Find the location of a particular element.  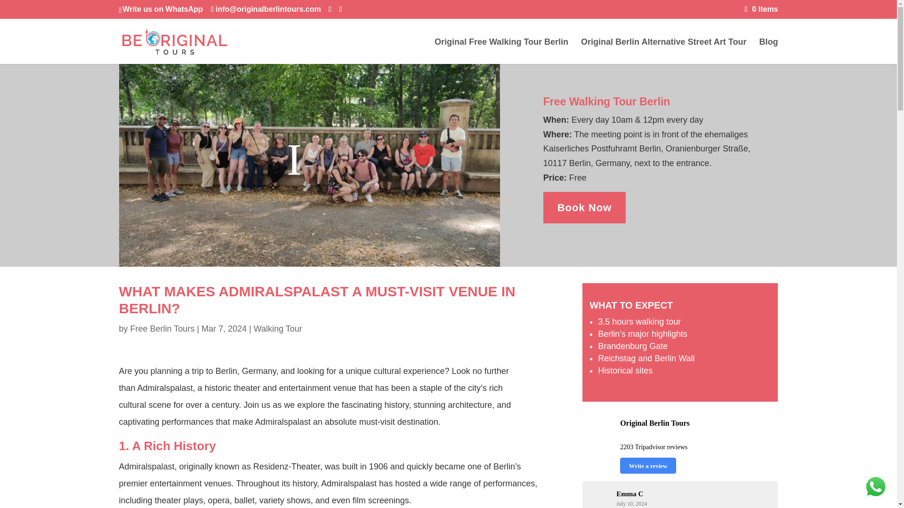

Blog is located at coordinates (768, 51).